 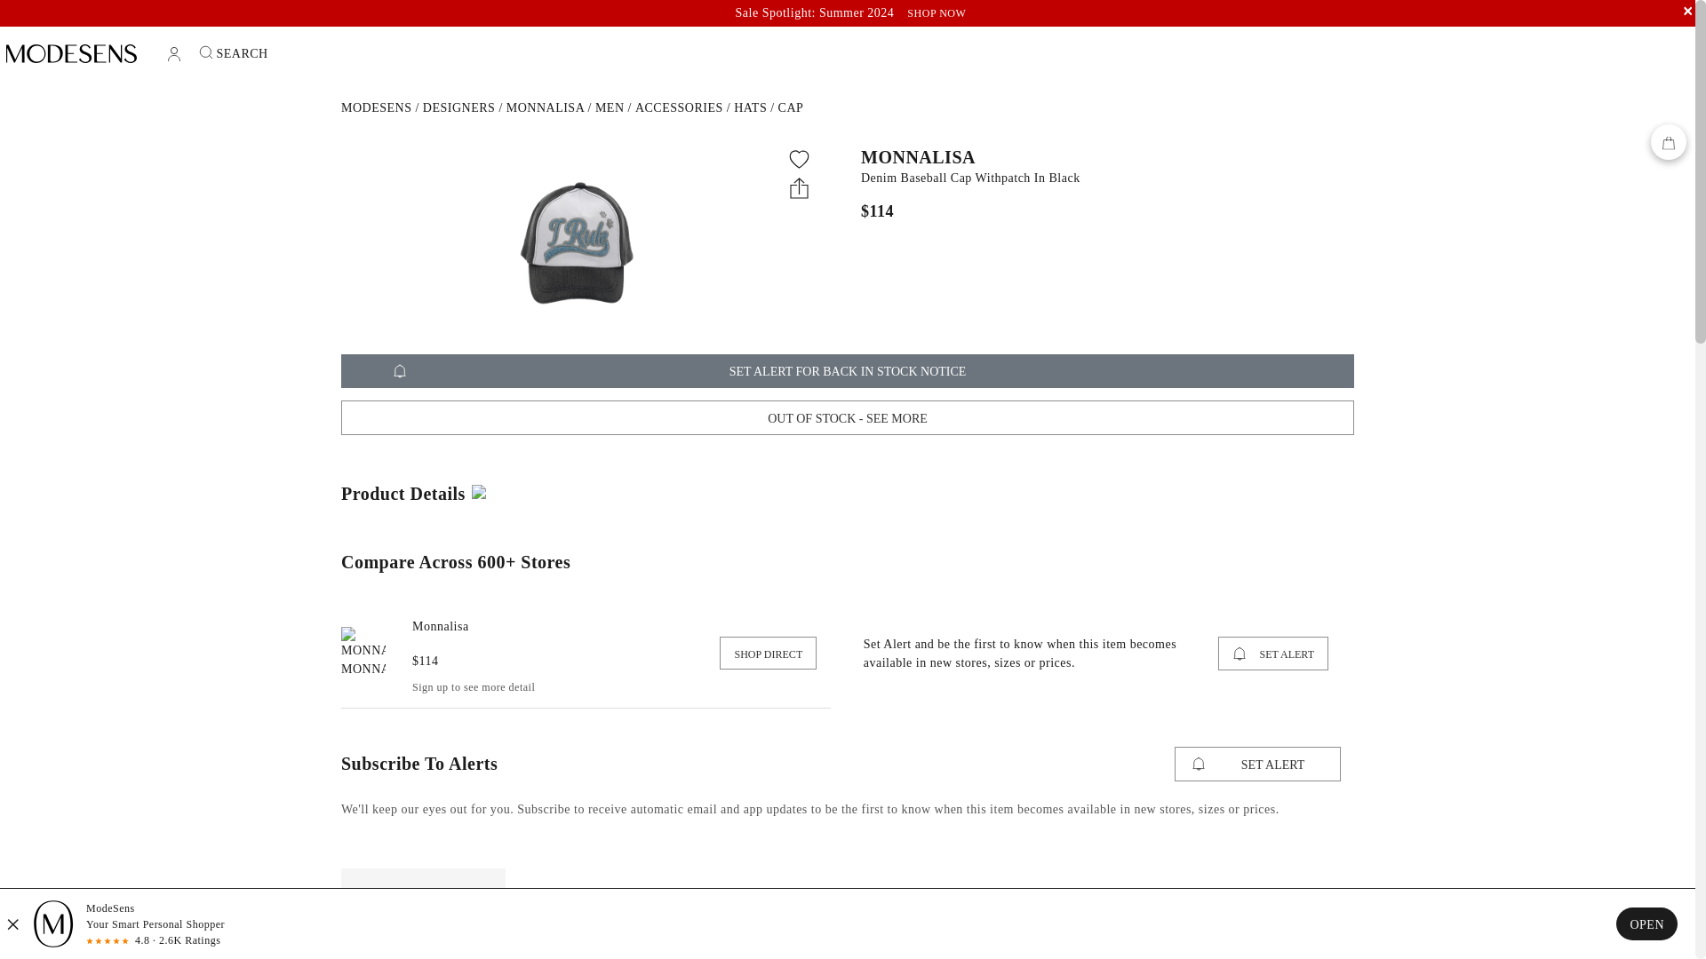 I want to click on Monnalisa Cap for Men, so click(x=791, y=107).